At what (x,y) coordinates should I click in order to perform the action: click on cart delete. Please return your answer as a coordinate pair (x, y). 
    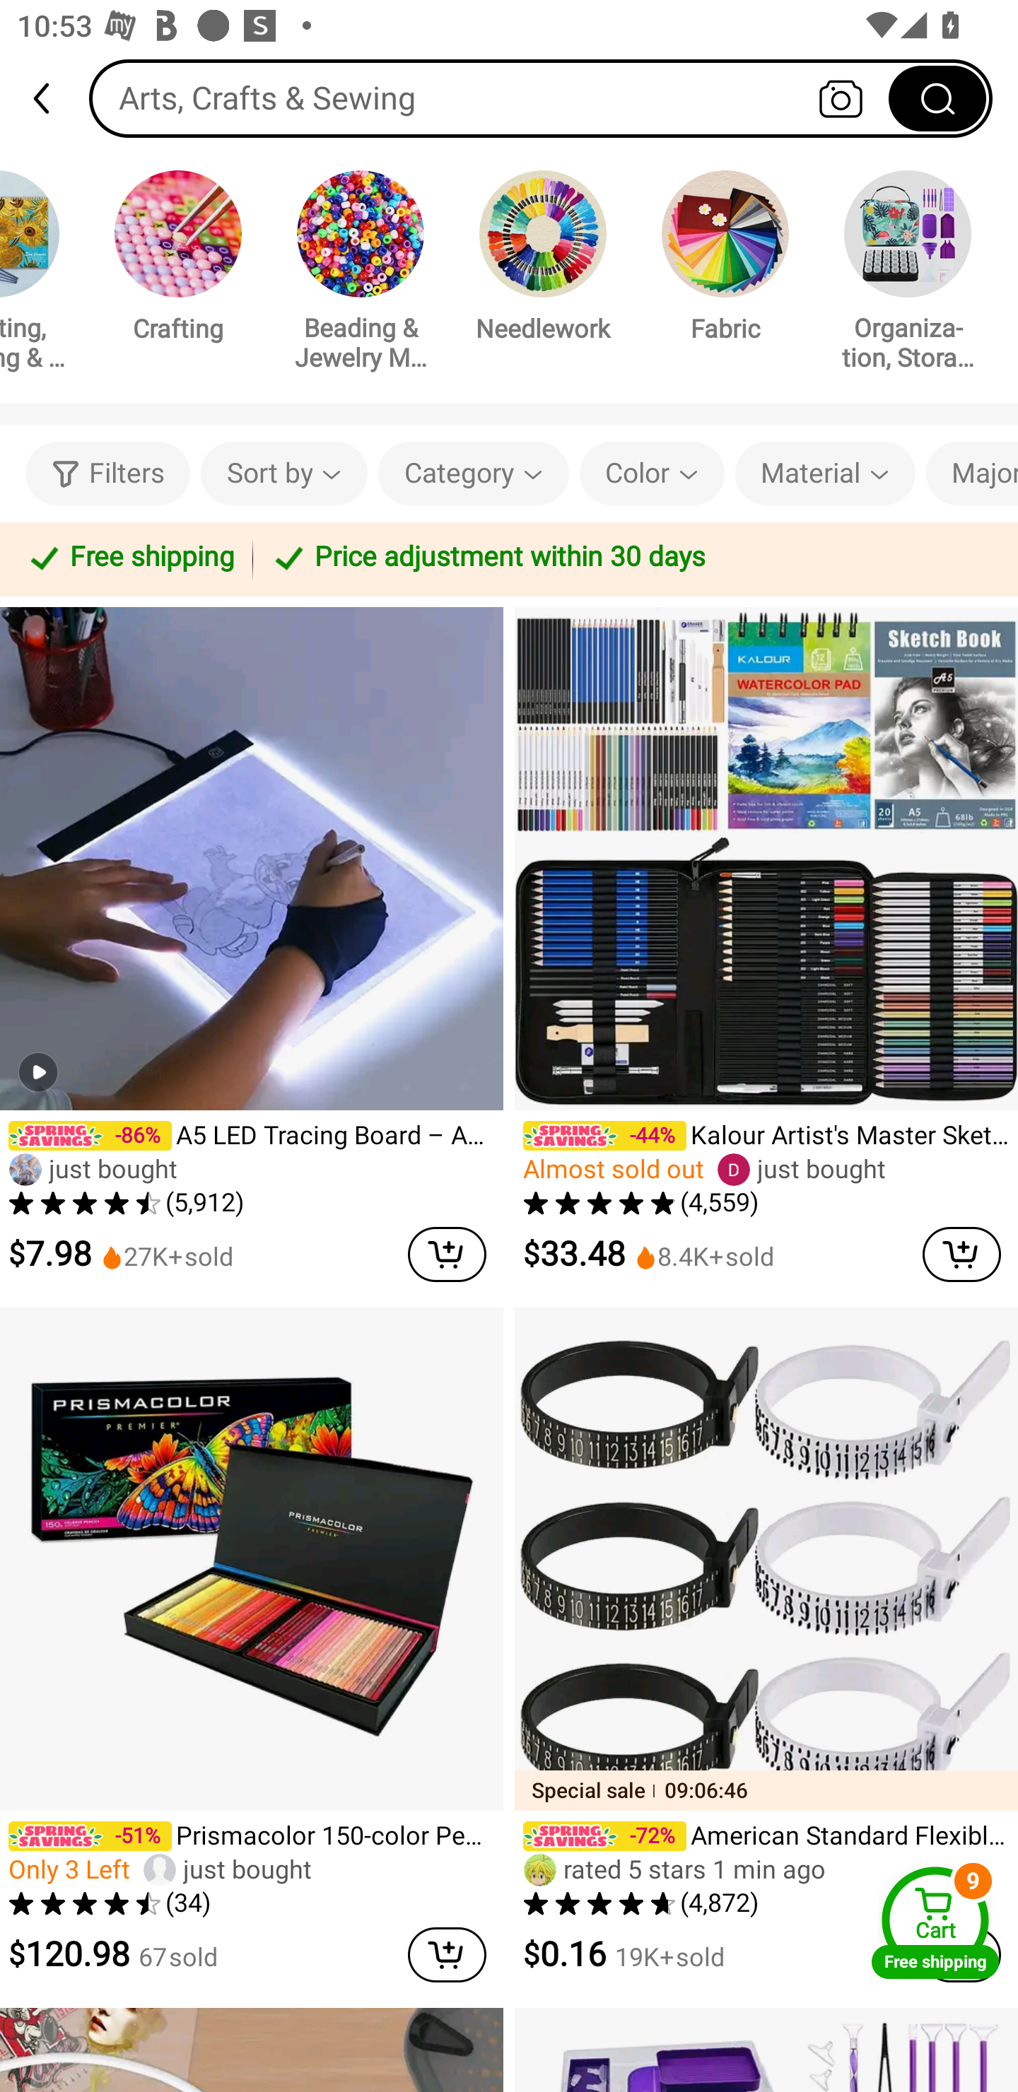
    Looking at the image, I should click on (447, 1254).